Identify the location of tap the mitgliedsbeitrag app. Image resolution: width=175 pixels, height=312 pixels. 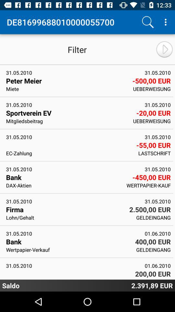
(67, 121).